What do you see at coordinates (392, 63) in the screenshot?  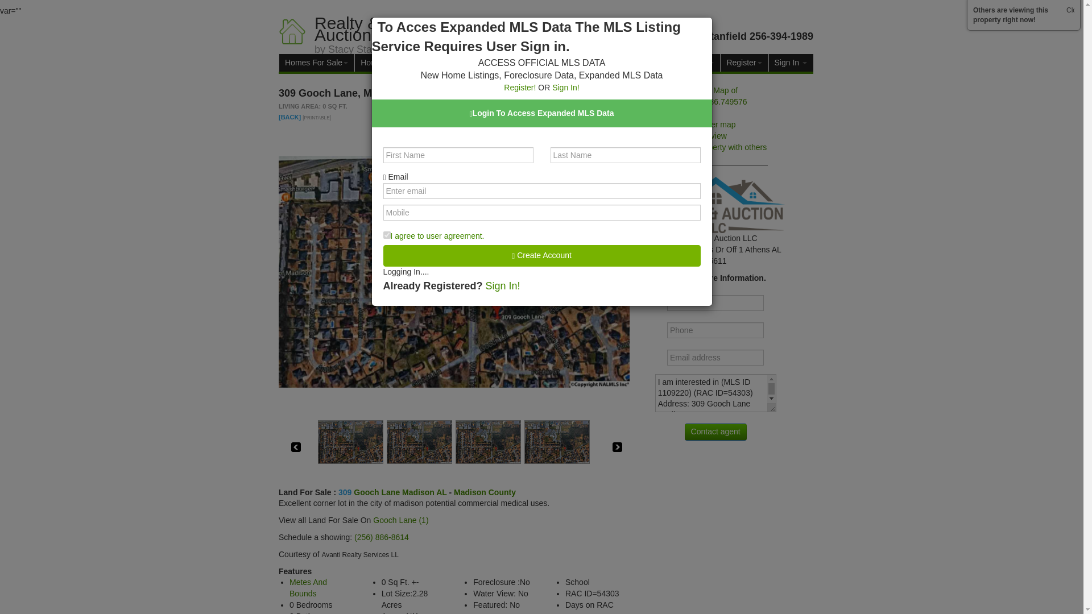 I see `Homes For Rent` at bounding box center [392, 63].